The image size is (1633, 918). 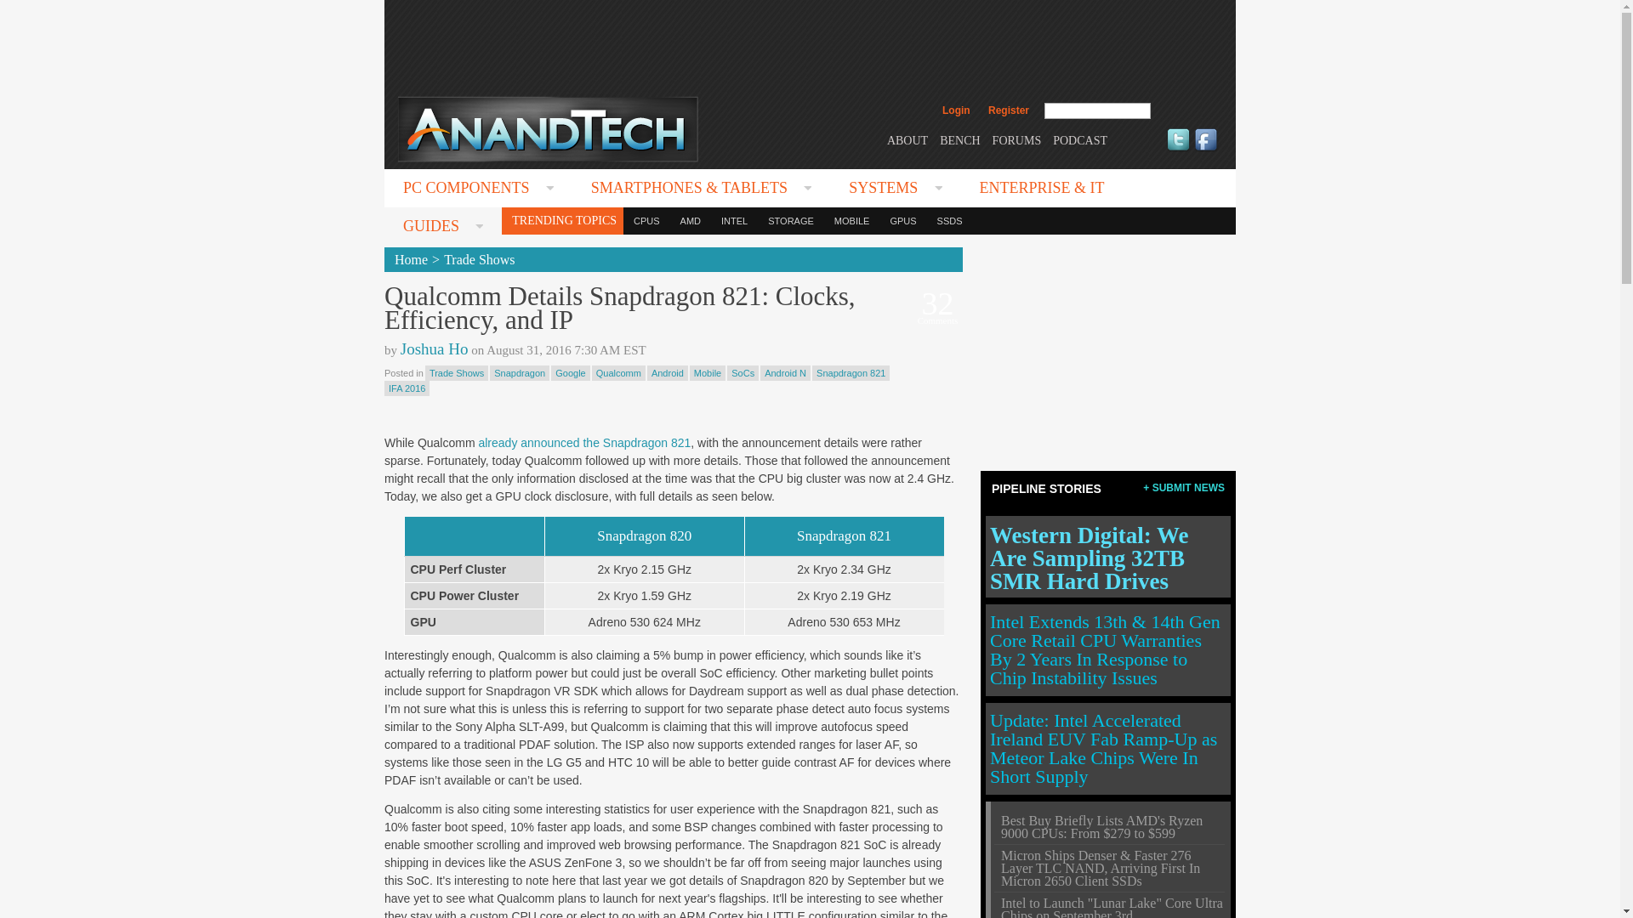 I want to click on Login, so click(x=956, y=110).